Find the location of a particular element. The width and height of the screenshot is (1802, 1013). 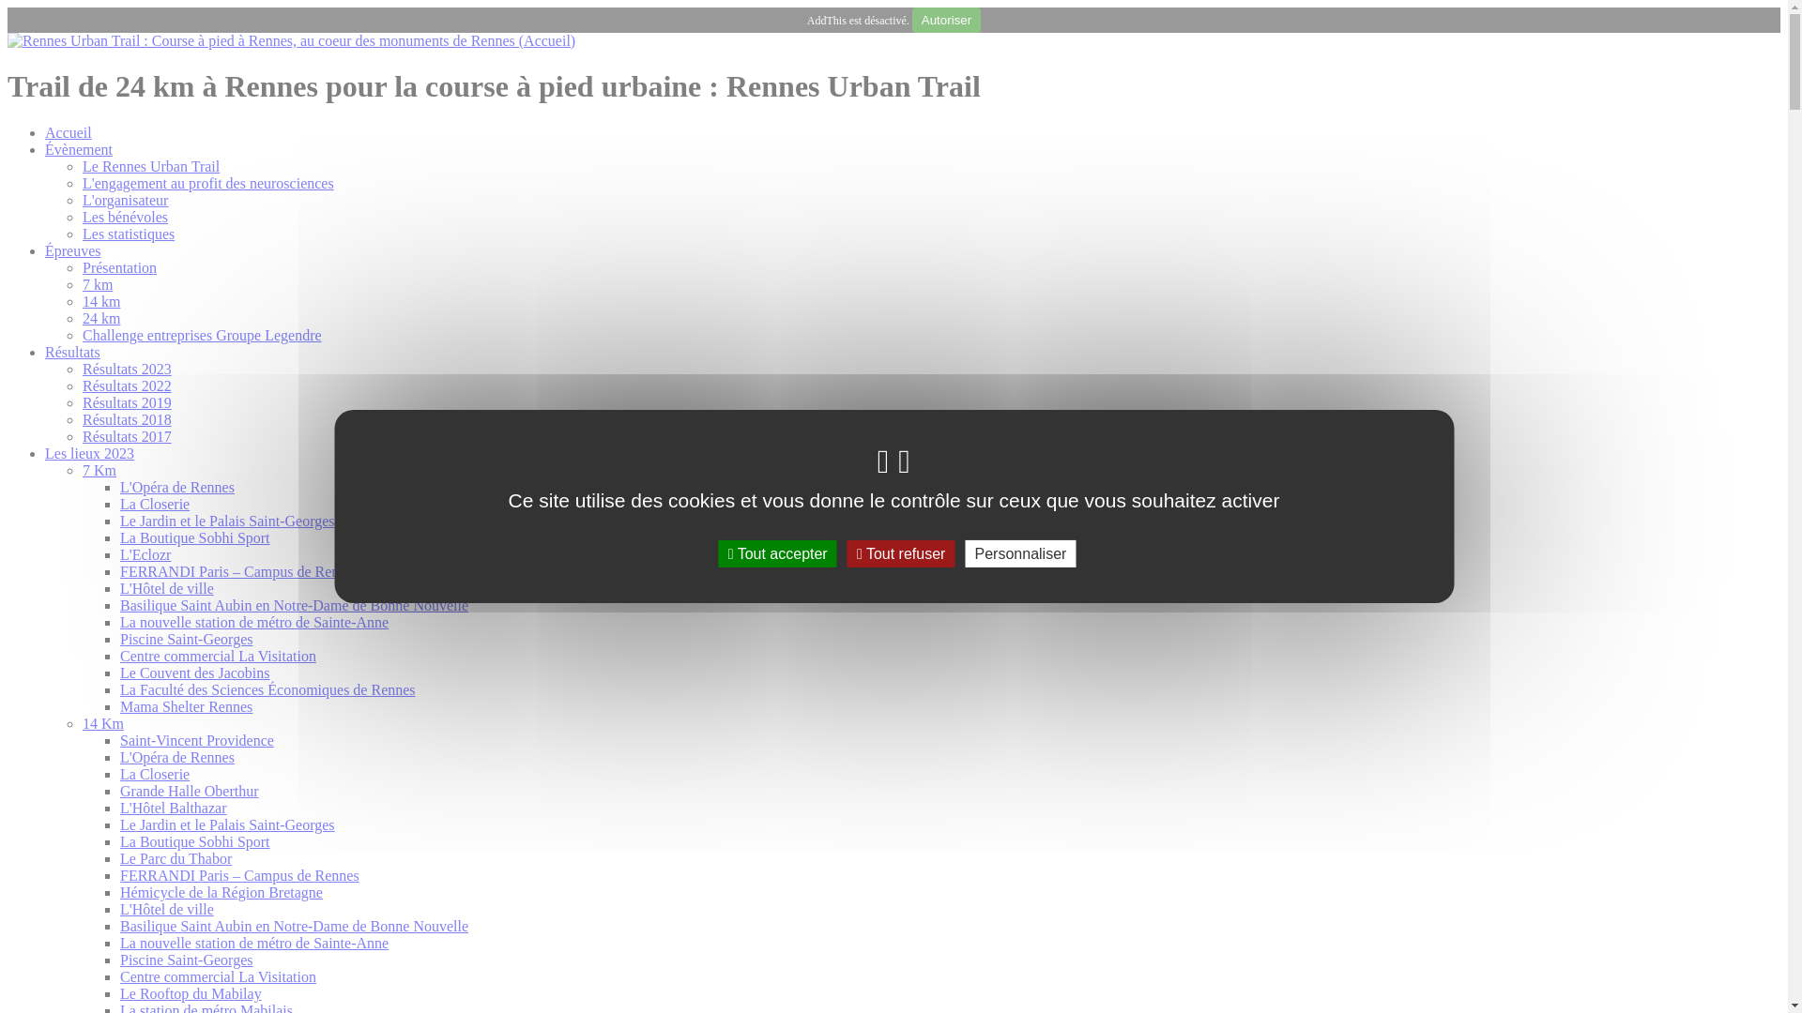

La Closerie is located at coordinates (155, 505).